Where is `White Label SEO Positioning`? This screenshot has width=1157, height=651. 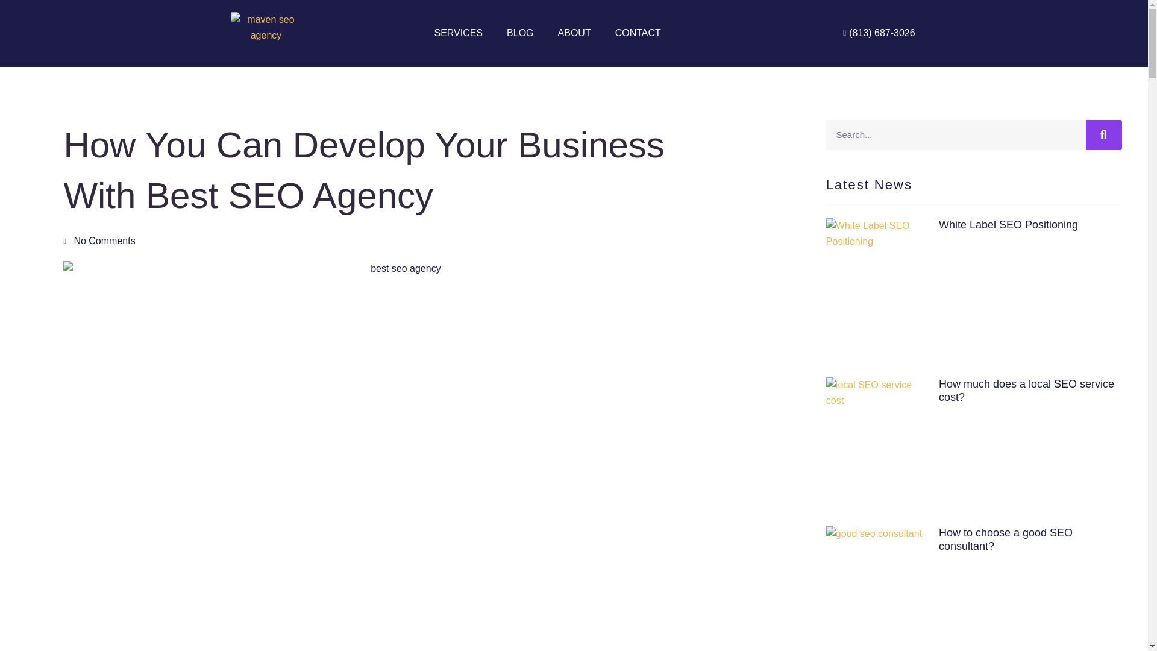 White Label SEO Positioning is located at coordinates (1008, 224).